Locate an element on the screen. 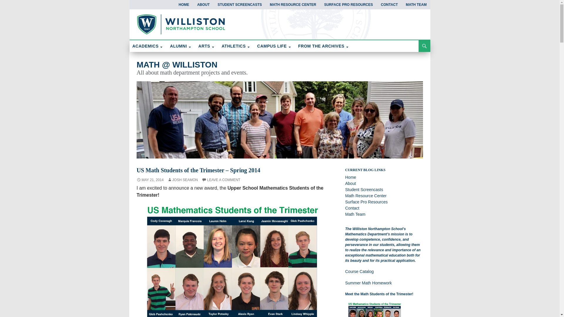  HOME is located at coordinates (184, 5).